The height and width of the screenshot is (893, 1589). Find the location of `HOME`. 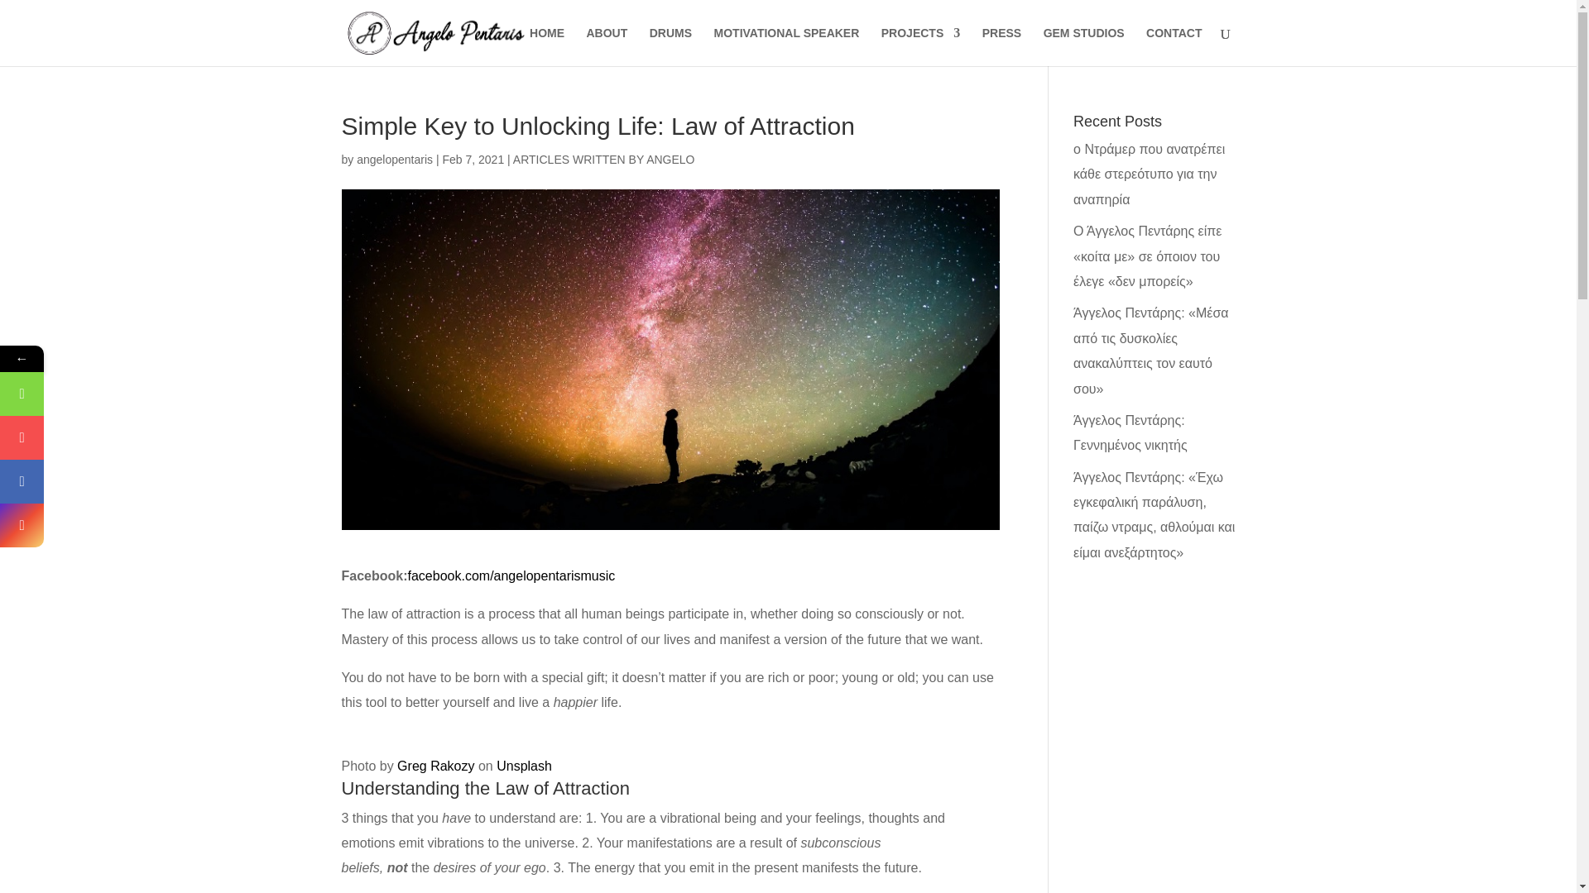

HOME is located at coordinates (546, 46).